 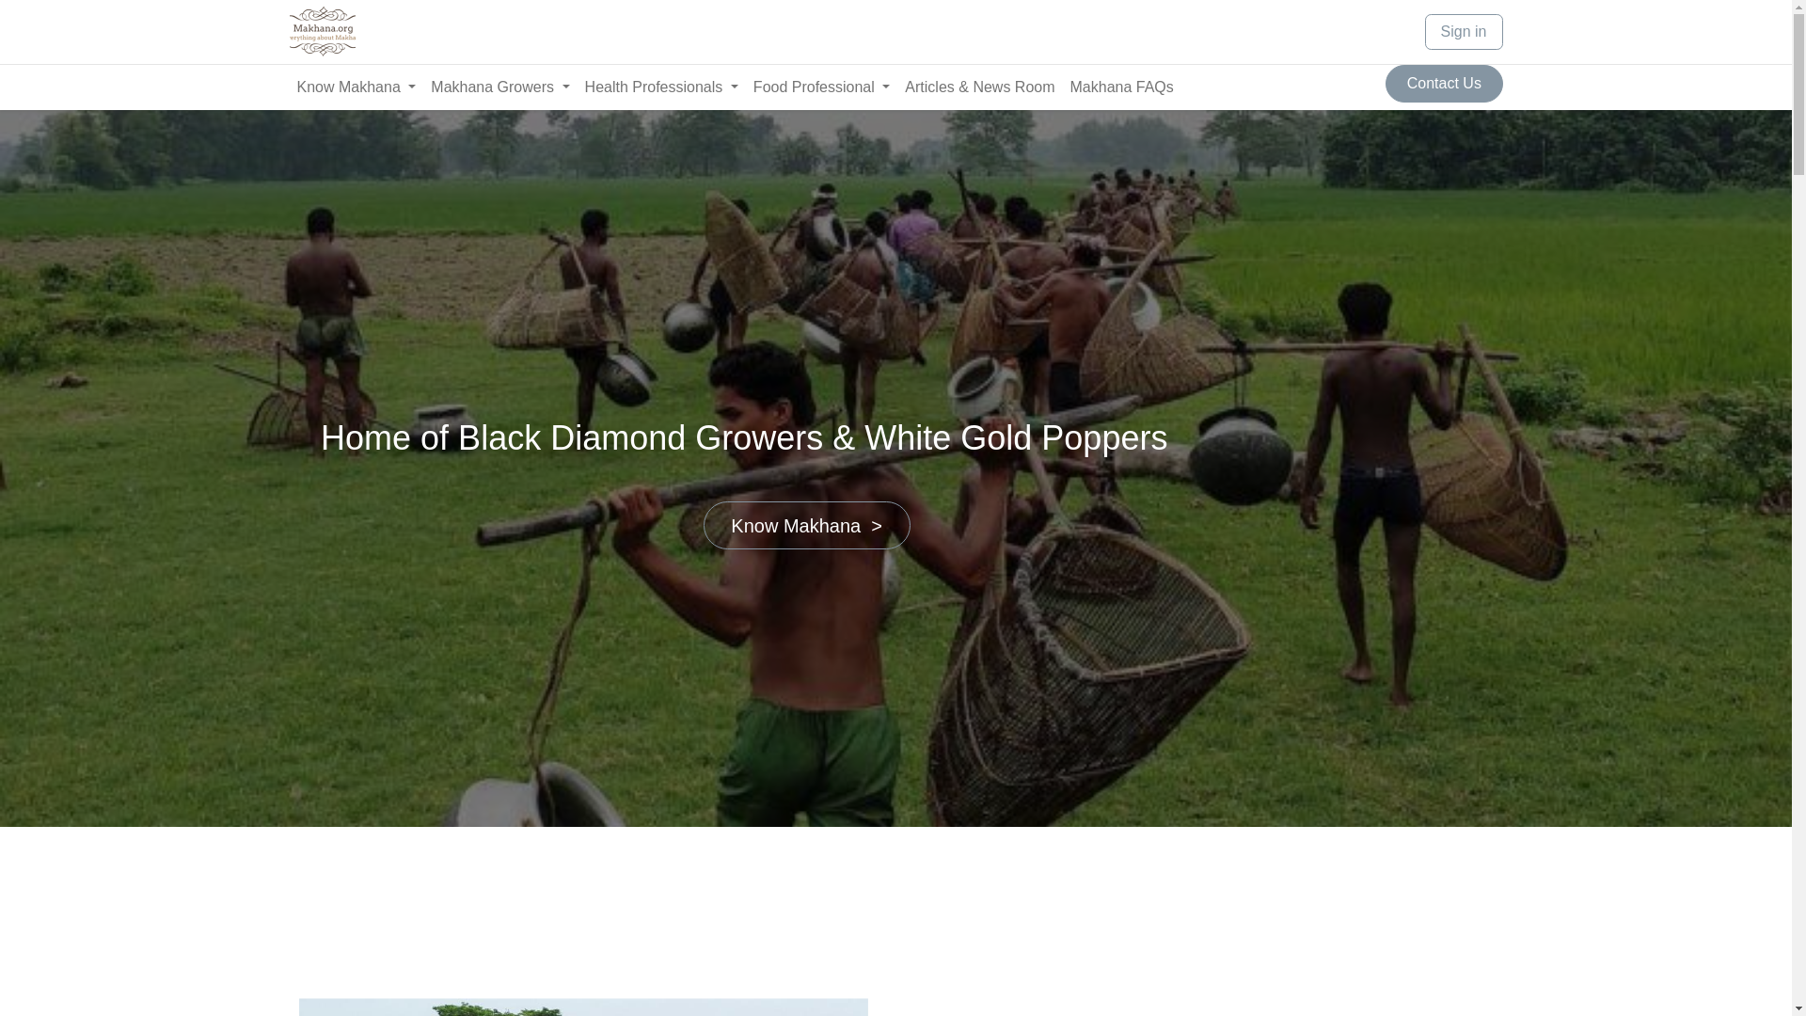 I want to click on Know Makhana, so click(x=356, y=87).